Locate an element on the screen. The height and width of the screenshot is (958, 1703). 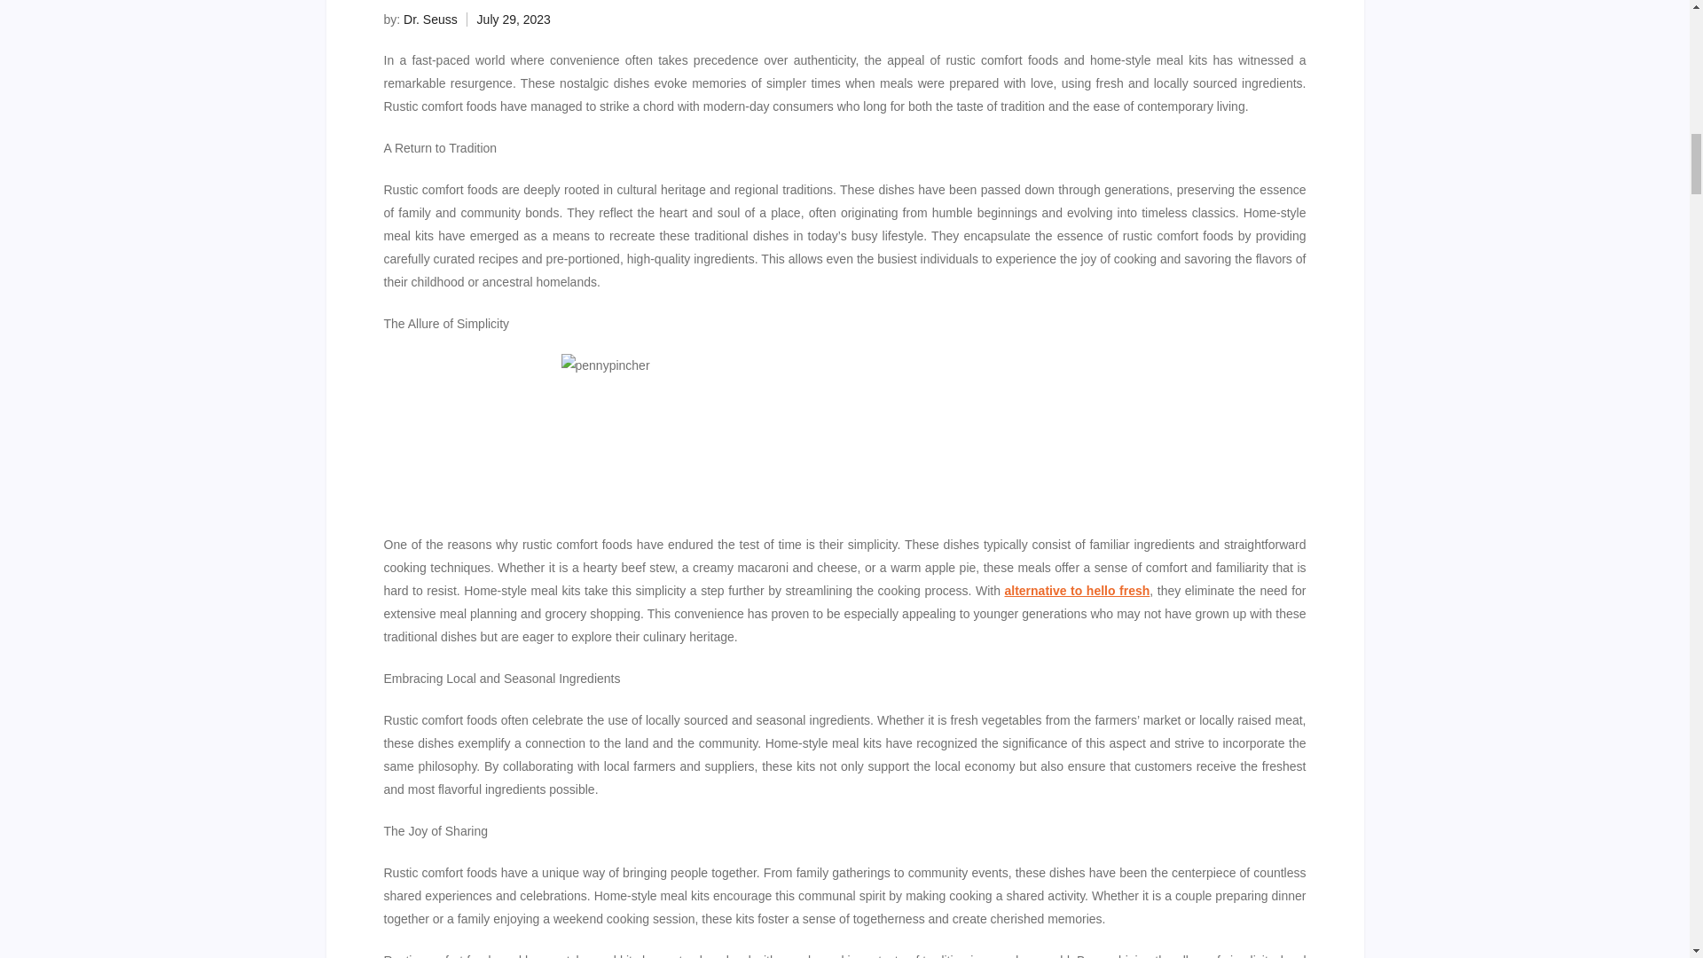
July 29, 2023 is located at coordinates (513, 20).